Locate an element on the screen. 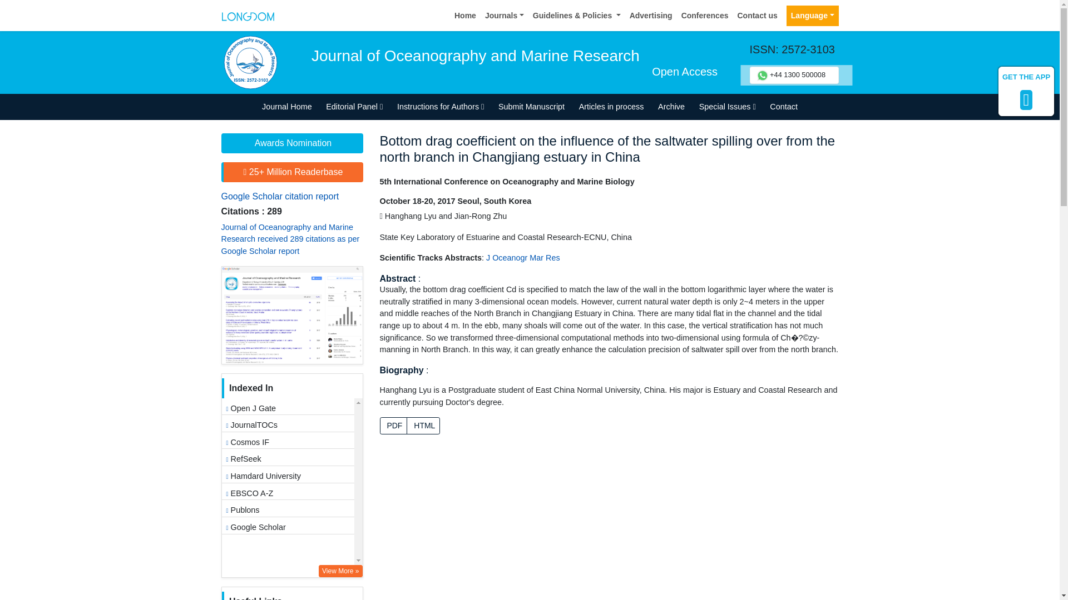 This screenshot has width=1068, height=600. Home is located at coordinates (465, 16).